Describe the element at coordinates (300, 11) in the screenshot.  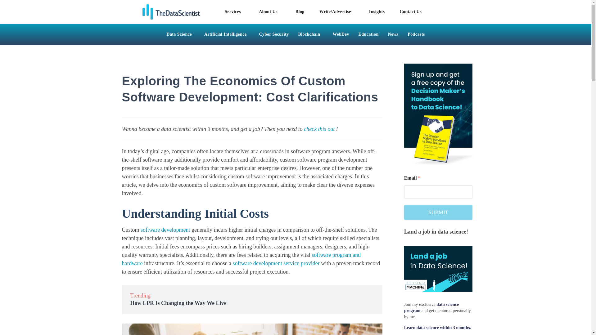
I see `Blog` at that location.